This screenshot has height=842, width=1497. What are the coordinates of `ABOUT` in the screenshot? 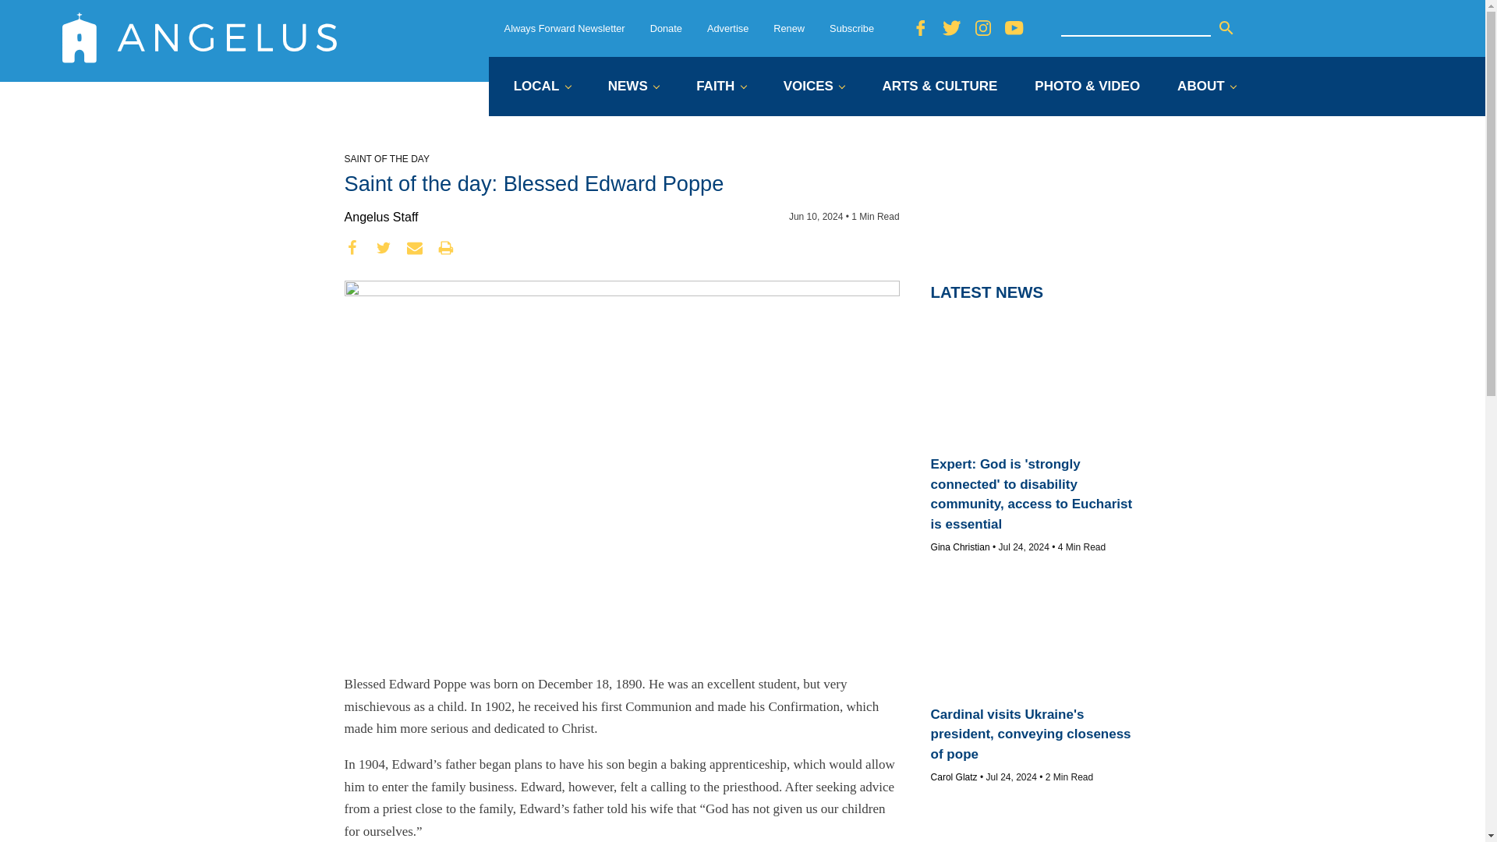 It's located at (1206, 87).